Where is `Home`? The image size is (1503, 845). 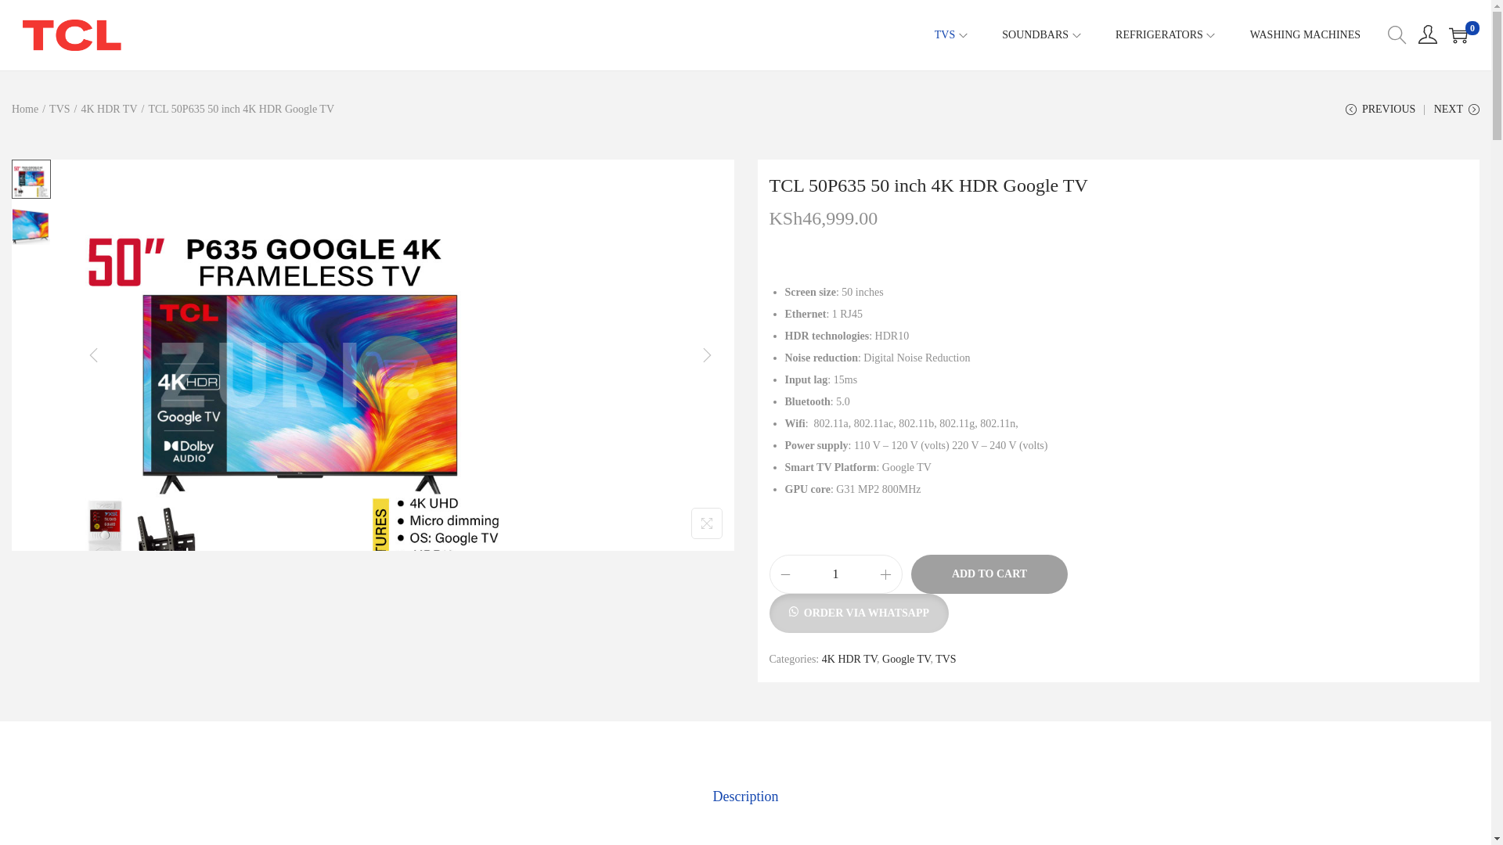
Home is located at coordinates (25, 108).